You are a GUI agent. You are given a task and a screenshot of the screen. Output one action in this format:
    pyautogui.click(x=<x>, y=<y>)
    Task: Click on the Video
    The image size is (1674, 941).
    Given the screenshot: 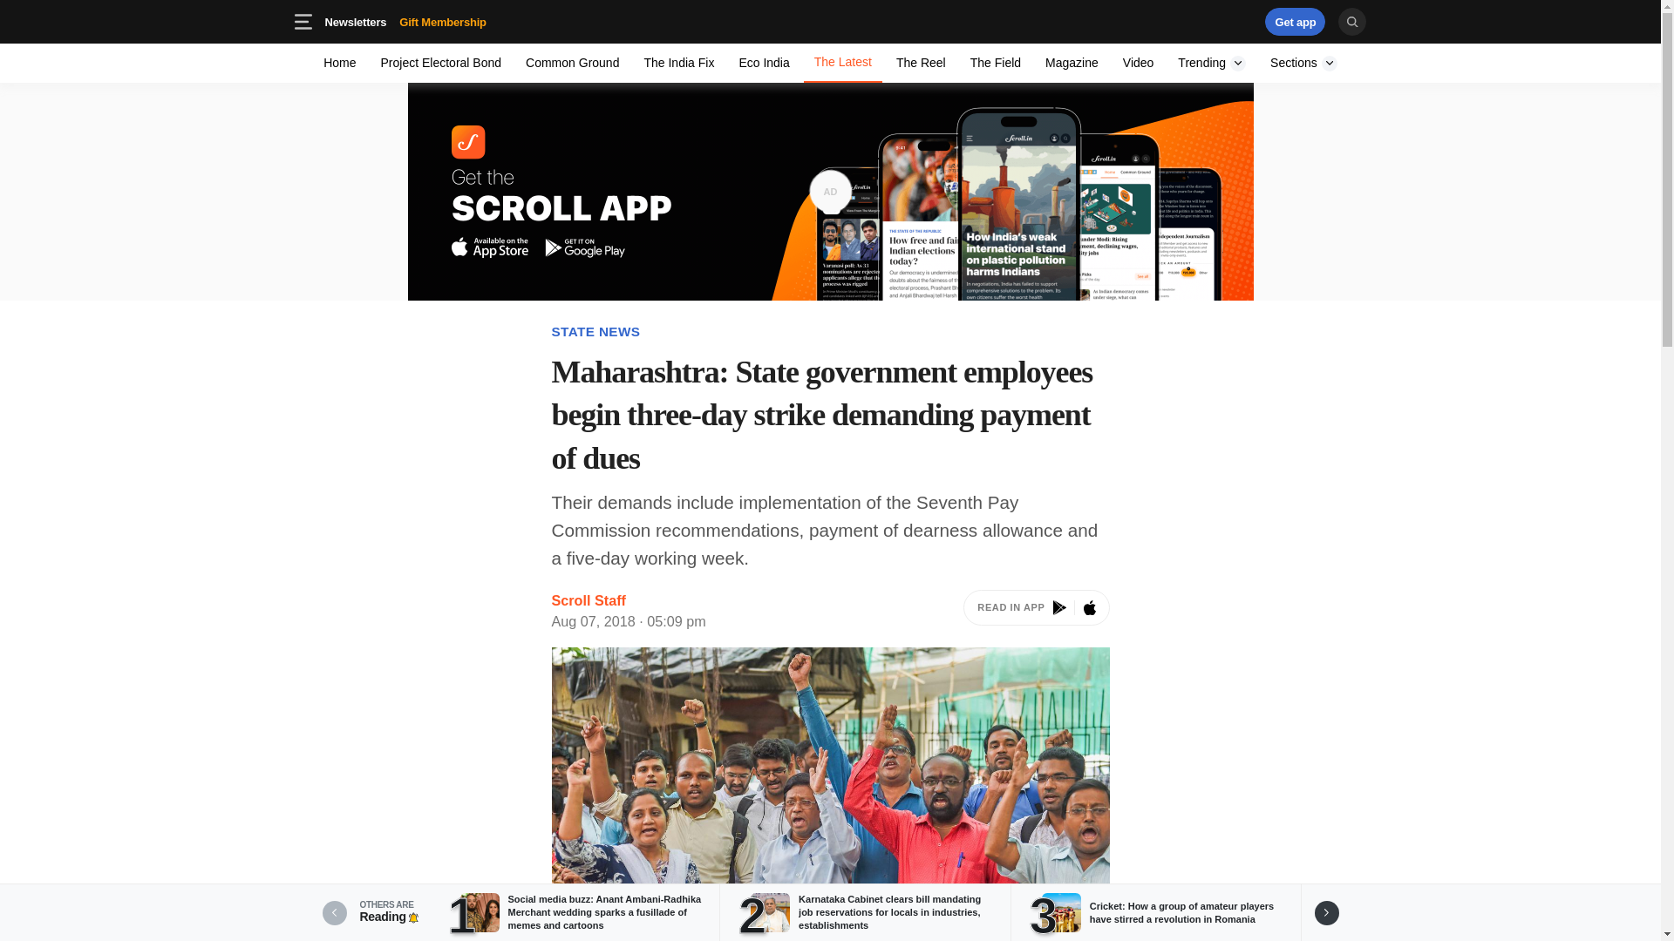 What is the action you would take?
    pyautogui.click(x=1212, y=63)
    